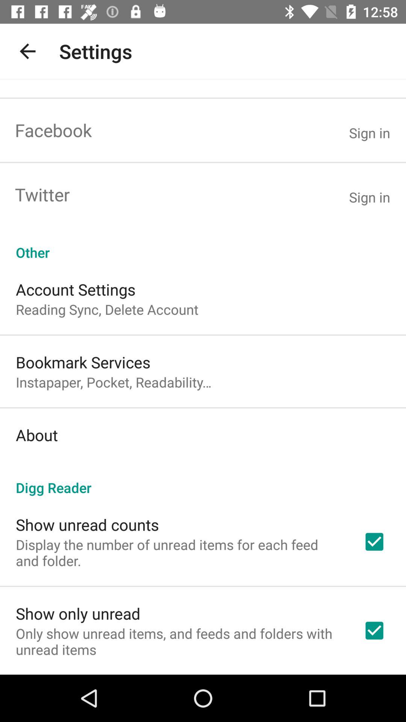  I want to click on turn on reading sync delete icon, so click(107, 309).